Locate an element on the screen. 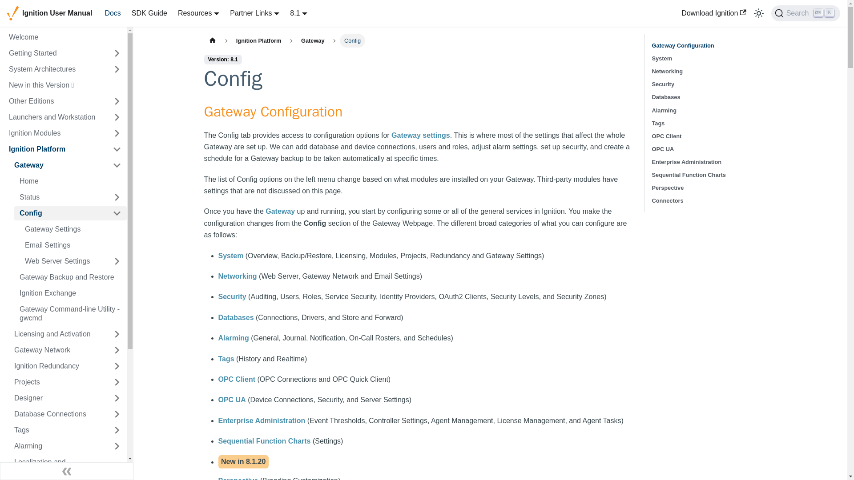 The height and width of the screenshot is (480, 854). Resources is located at coordinates (806, 13).